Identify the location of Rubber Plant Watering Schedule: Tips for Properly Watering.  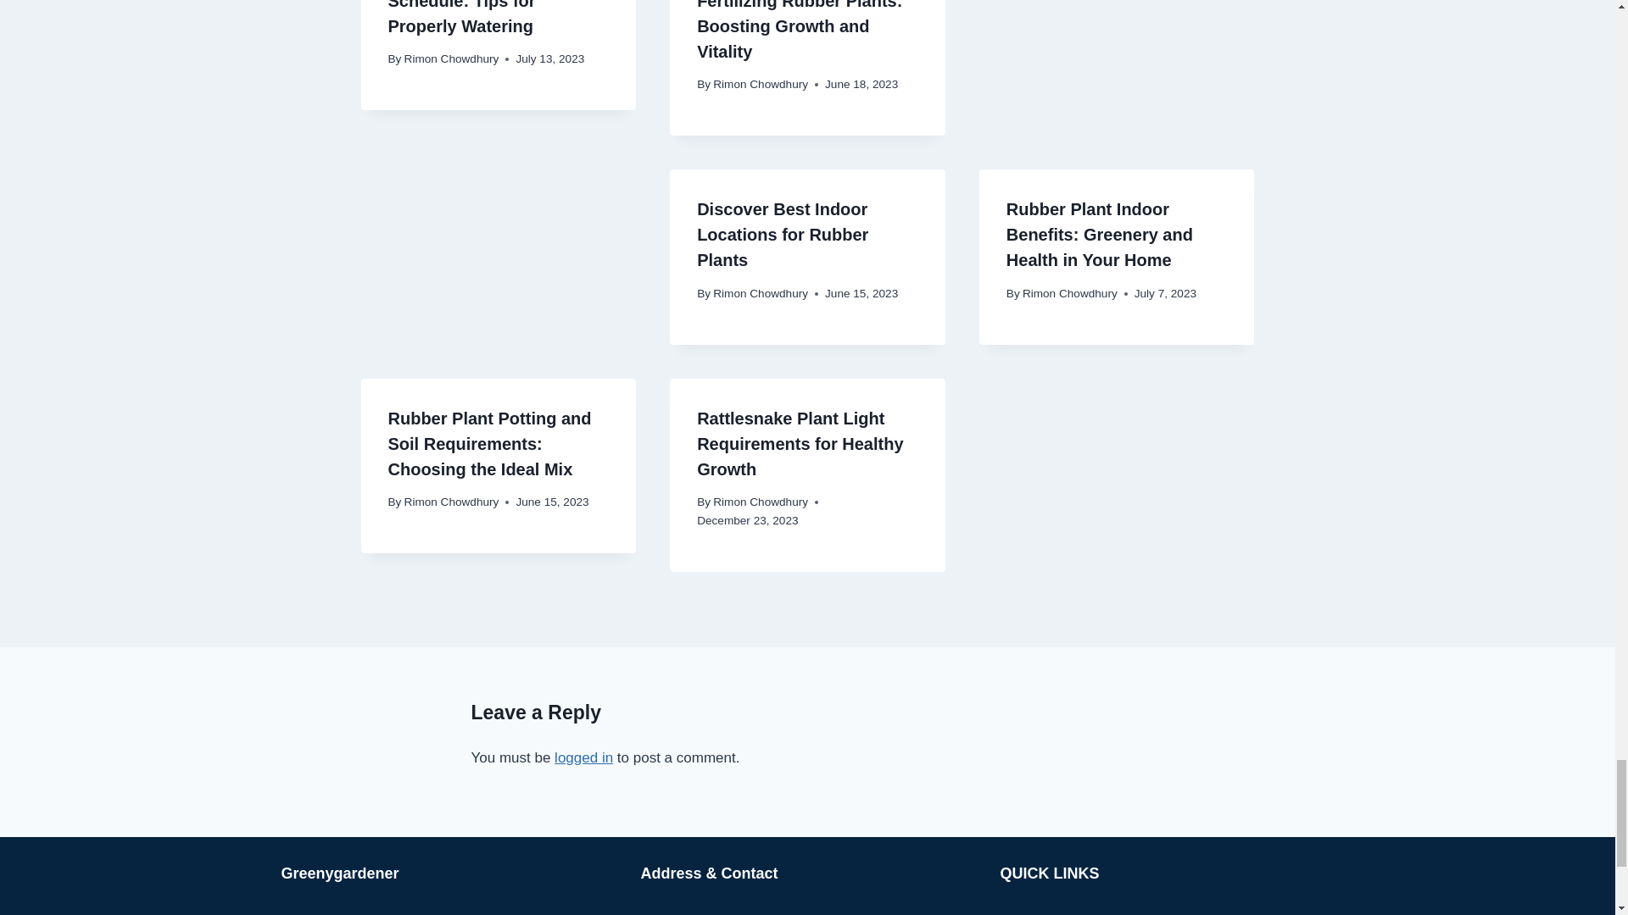
(480, 18).